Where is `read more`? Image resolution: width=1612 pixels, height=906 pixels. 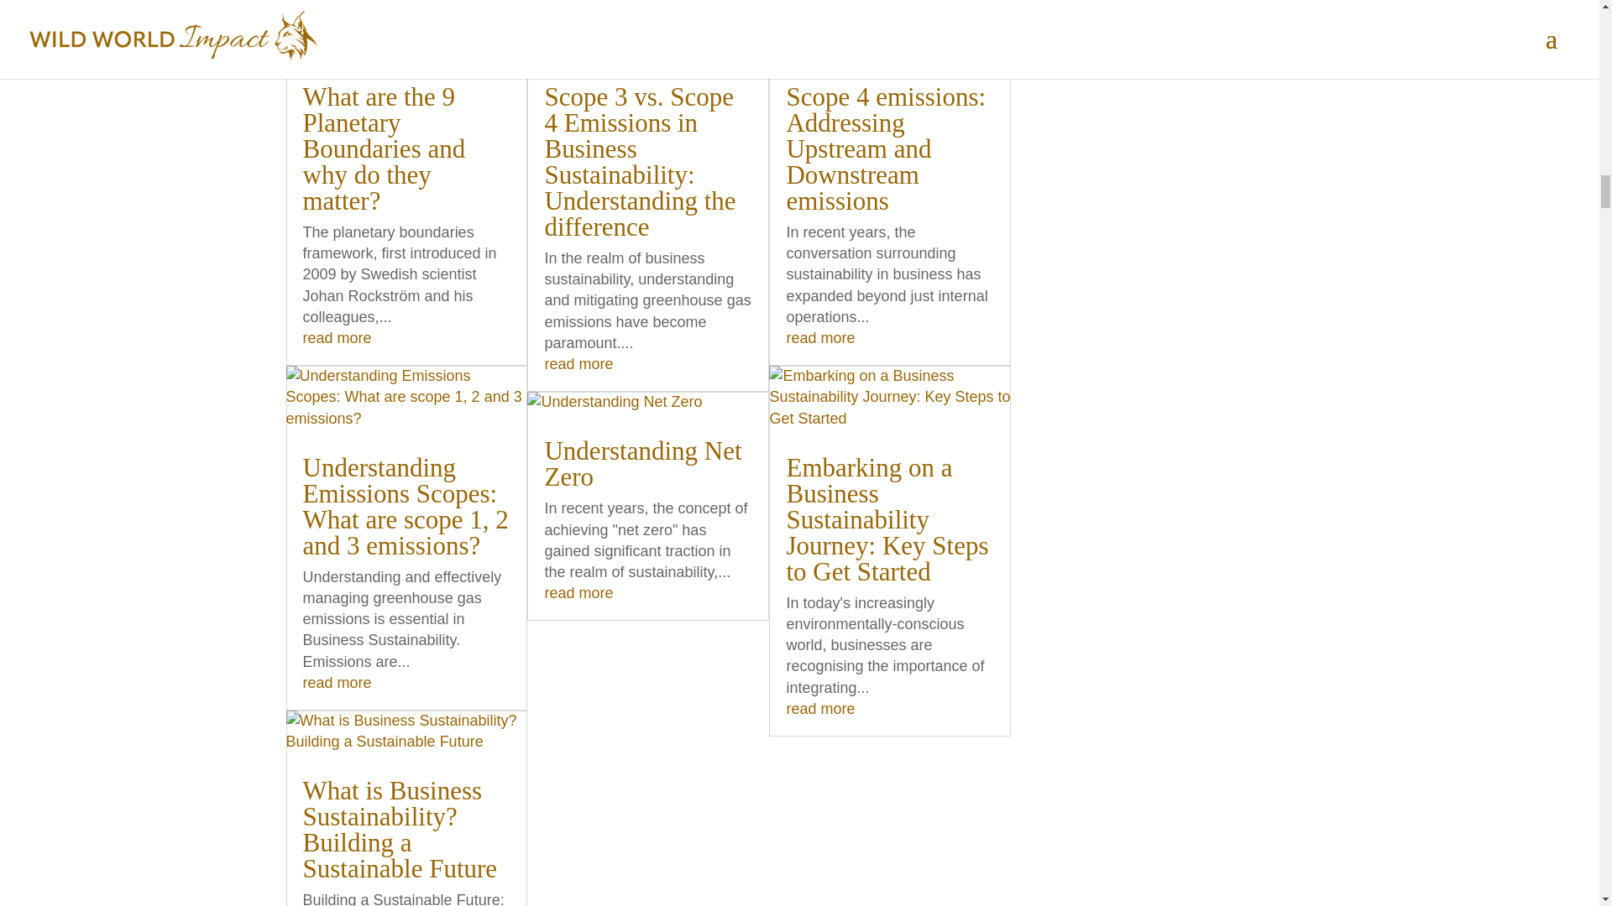
read more is located at coordinates (336, 337).